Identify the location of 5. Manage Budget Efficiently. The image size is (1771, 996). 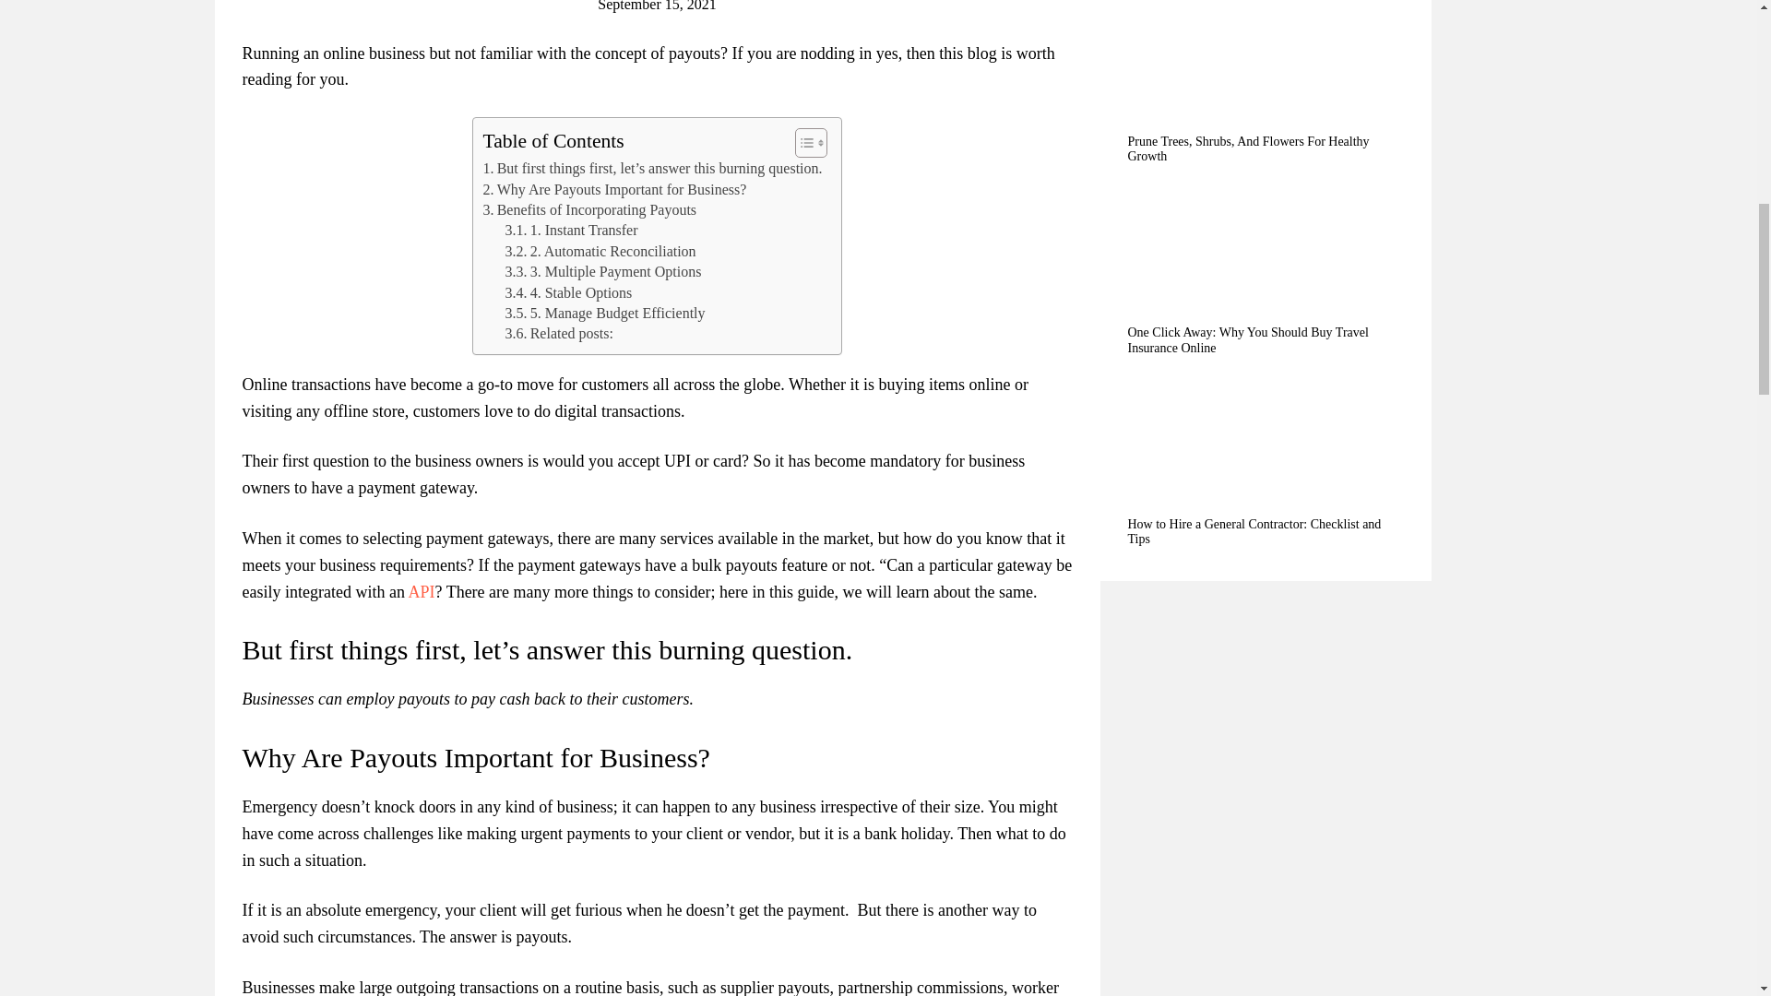
(605, 314).